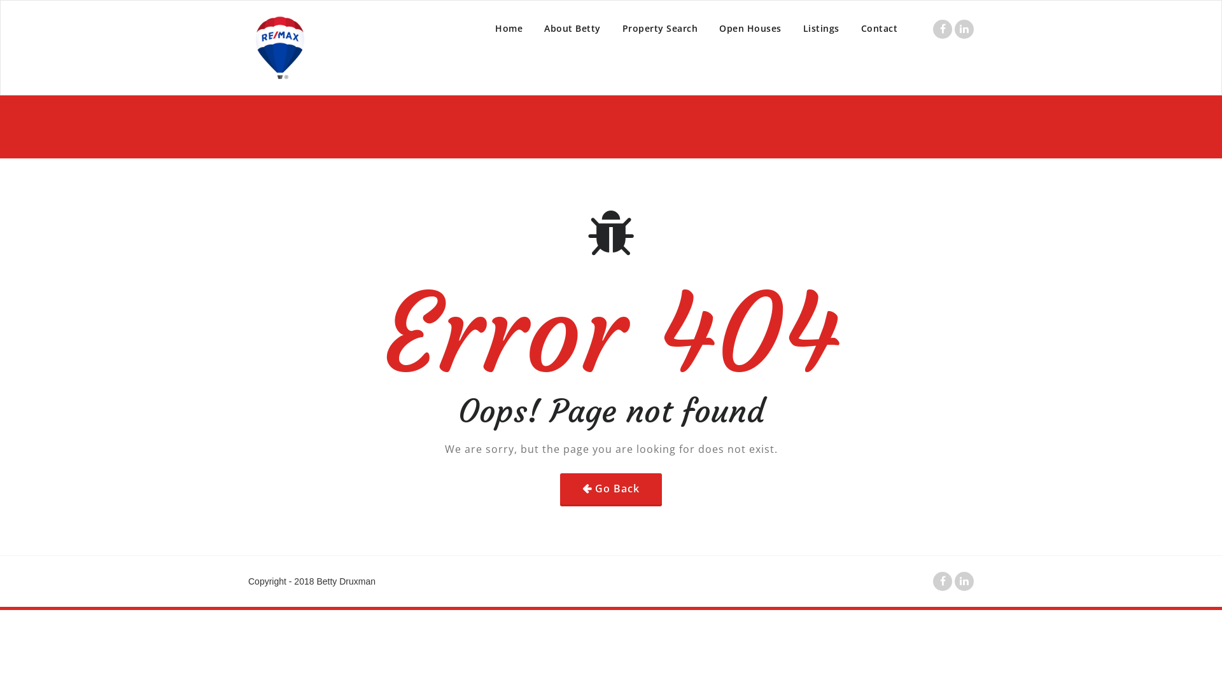  What do you see at coordinates (509, 29) in the screenshot?
I see `Home` at bounding box center [509, 29].